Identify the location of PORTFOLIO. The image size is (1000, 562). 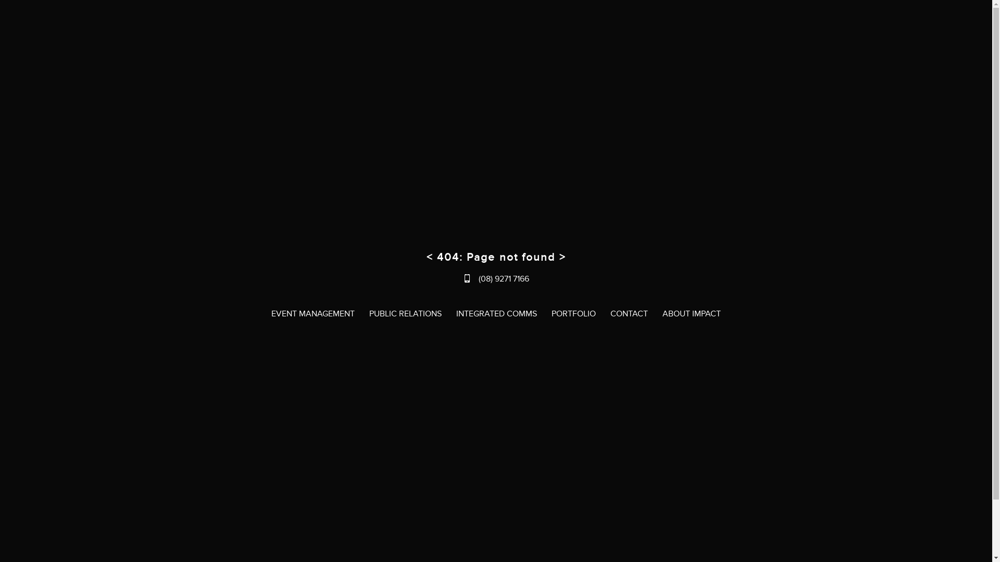
(574, 314).